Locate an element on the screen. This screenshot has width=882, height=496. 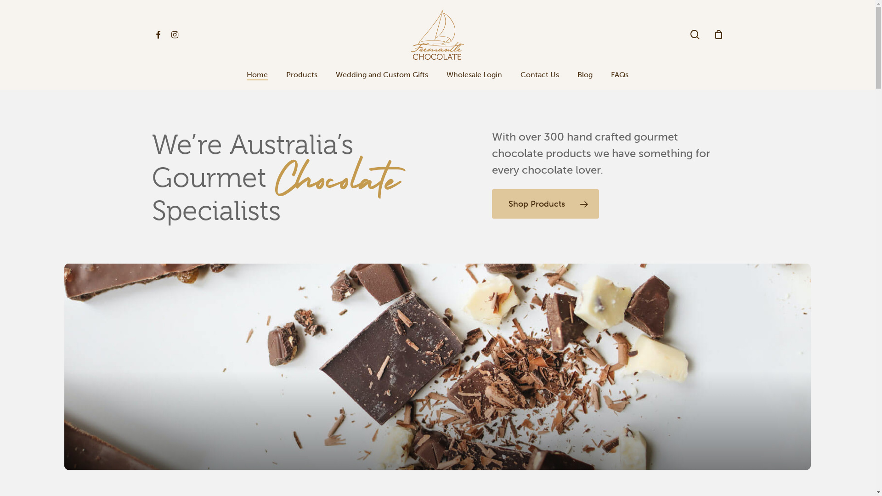
FAQs is located at coordinates (620, 75).